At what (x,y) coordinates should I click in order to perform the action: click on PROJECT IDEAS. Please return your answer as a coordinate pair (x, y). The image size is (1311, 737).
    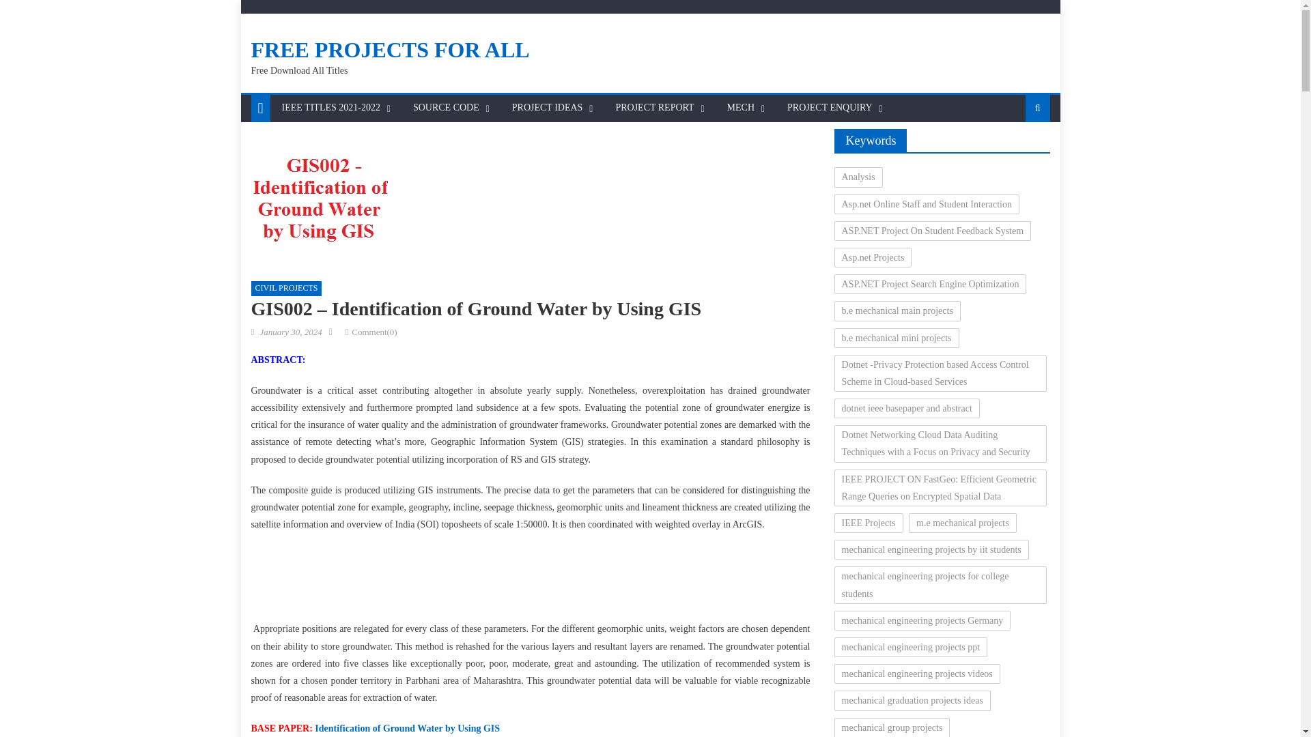
    Looking at the image, I should click on (548, 108).